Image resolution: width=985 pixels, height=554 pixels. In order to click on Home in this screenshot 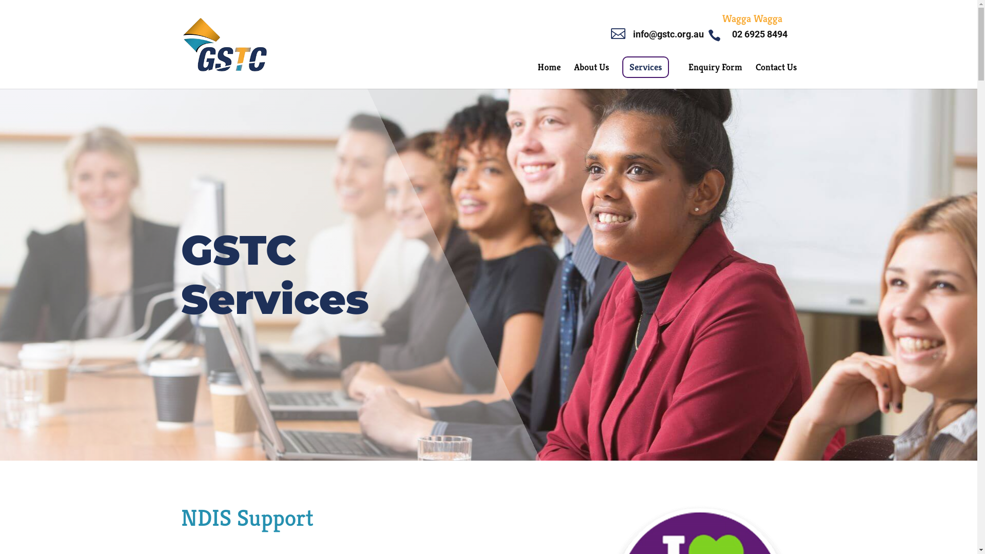, I will do `click(549, 76)`.